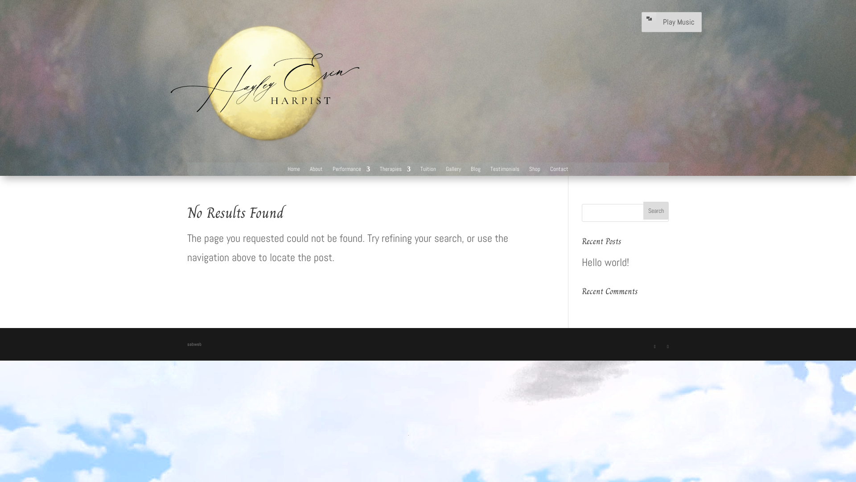 The image size is (856, 482). I want to click on Hello world!, so click(605, 262).